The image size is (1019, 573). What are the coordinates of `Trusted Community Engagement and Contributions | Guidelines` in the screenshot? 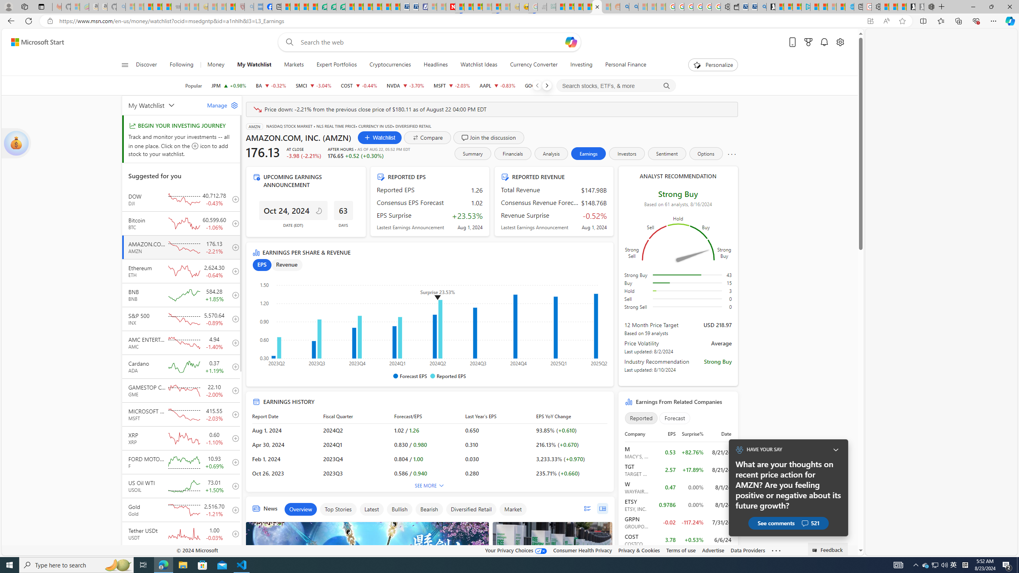 It's located at (459, 7).